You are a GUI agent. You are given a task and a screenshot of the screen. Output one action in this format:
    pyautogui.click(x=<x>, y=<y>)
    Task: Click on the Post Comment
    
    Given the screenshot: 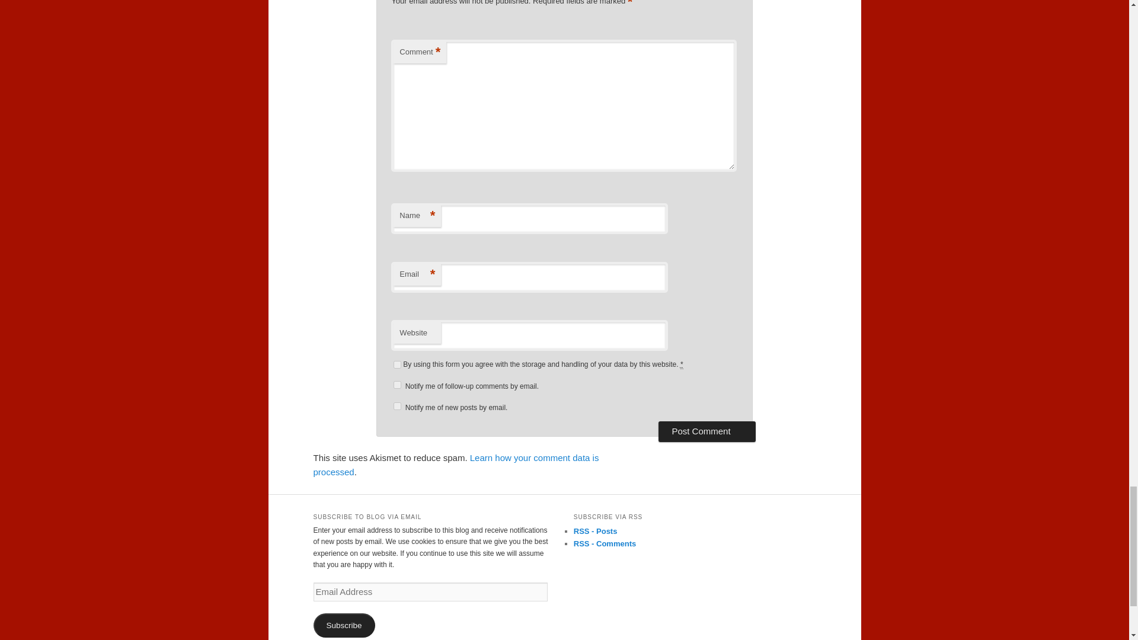 What is the action you would take?
    pyautogui.click(x=707, y=431)
    